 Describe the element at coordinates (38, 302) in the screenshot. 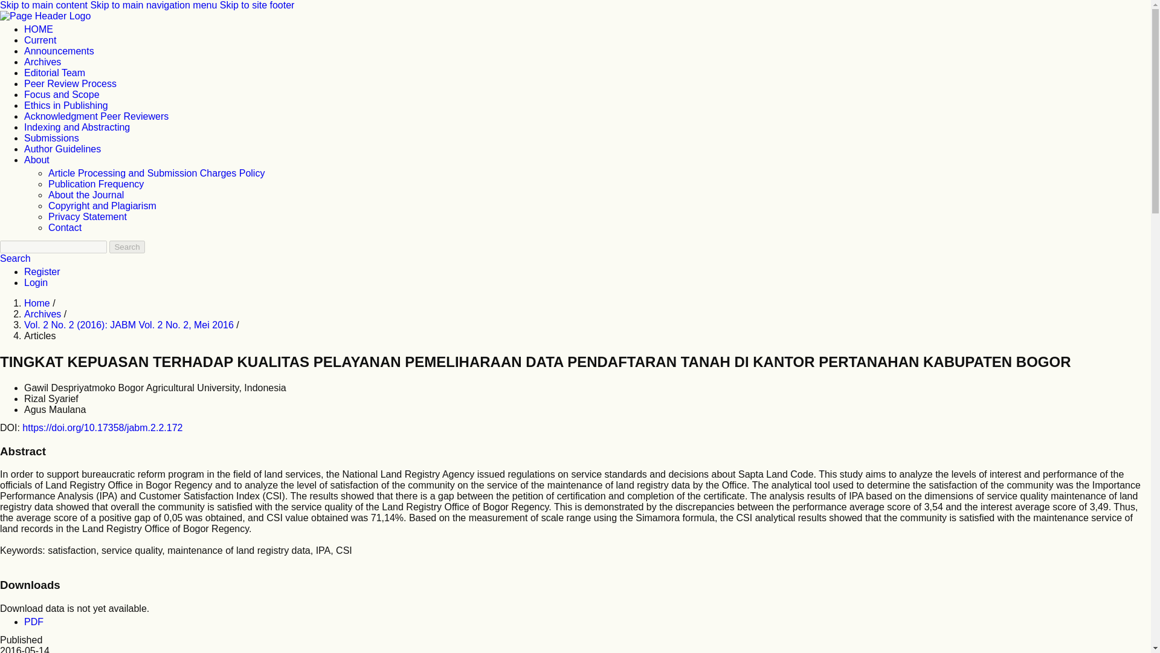

I see `Home` at that location.